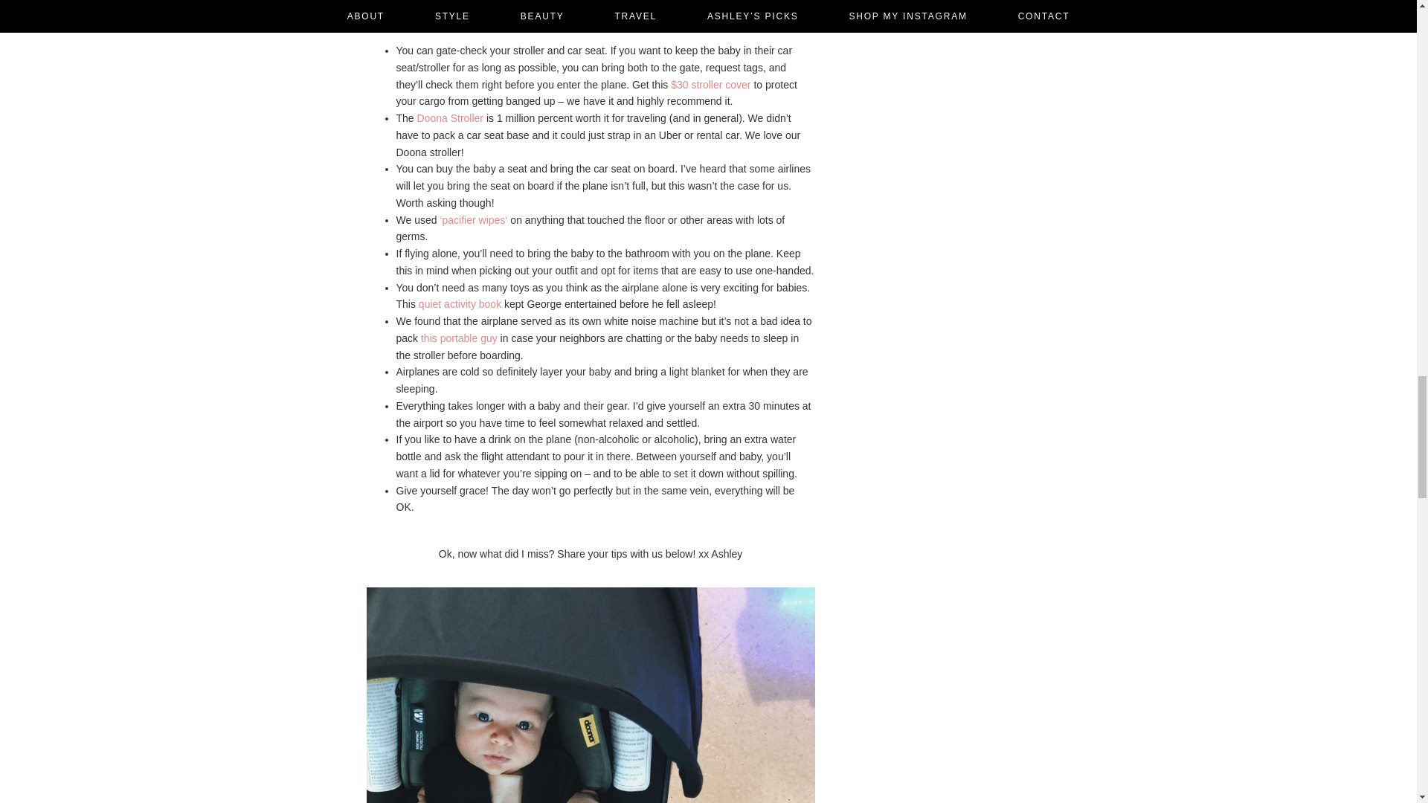 The height and width of the screenshot is (803, 1428). Describe the element at coordinates (459, 338) in the screenshot. I see `this portable guy` at that location.